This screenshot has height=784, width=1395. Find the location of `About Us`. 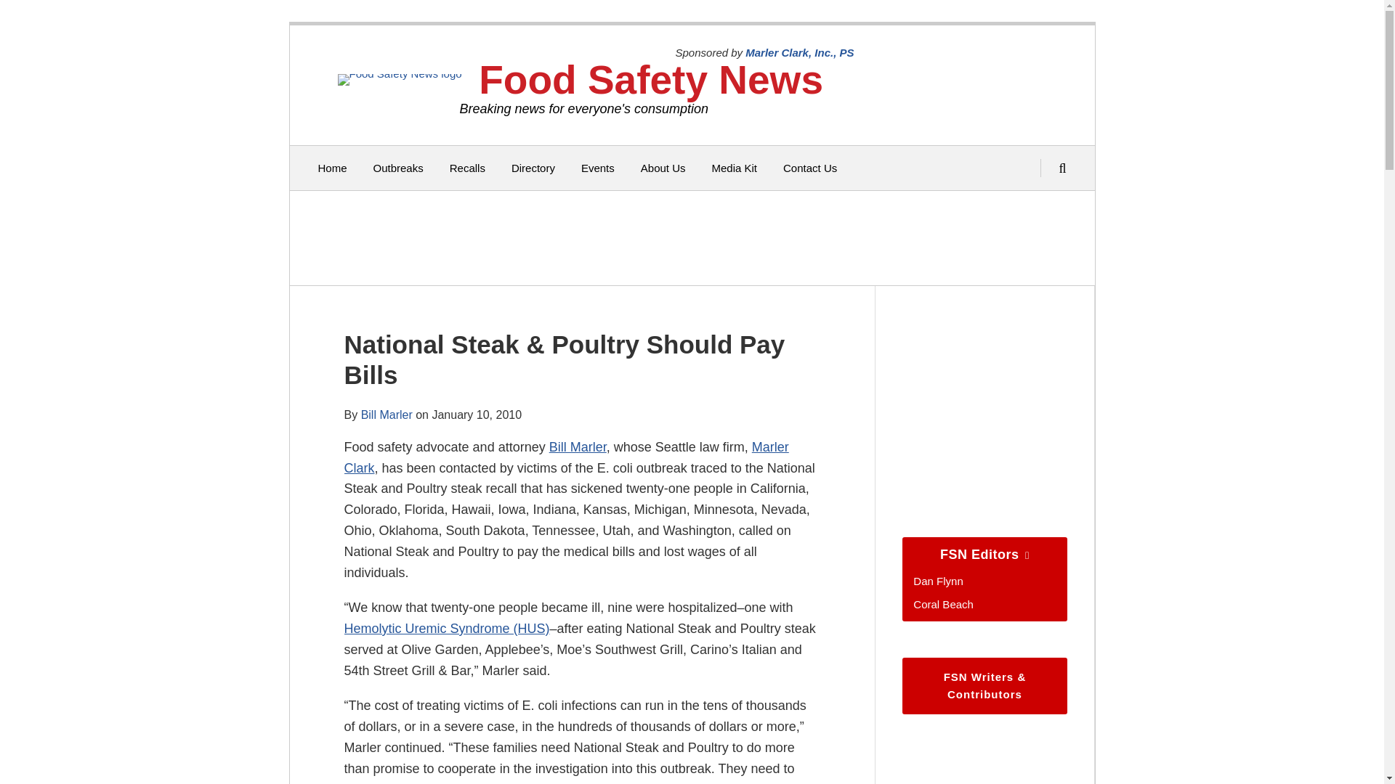

About Us is located at coordinates (663, 168).